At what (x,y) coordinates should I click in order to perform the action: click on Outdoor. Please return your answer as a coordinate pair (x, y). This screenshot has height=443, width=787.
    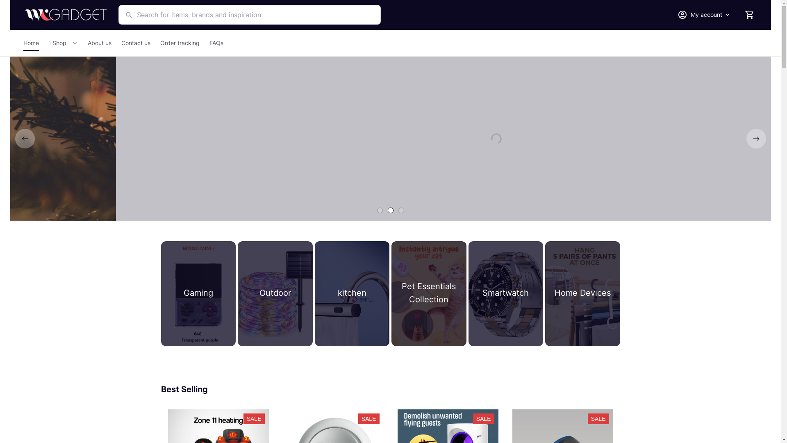
    Looking at the image, I should click on (275, 294).